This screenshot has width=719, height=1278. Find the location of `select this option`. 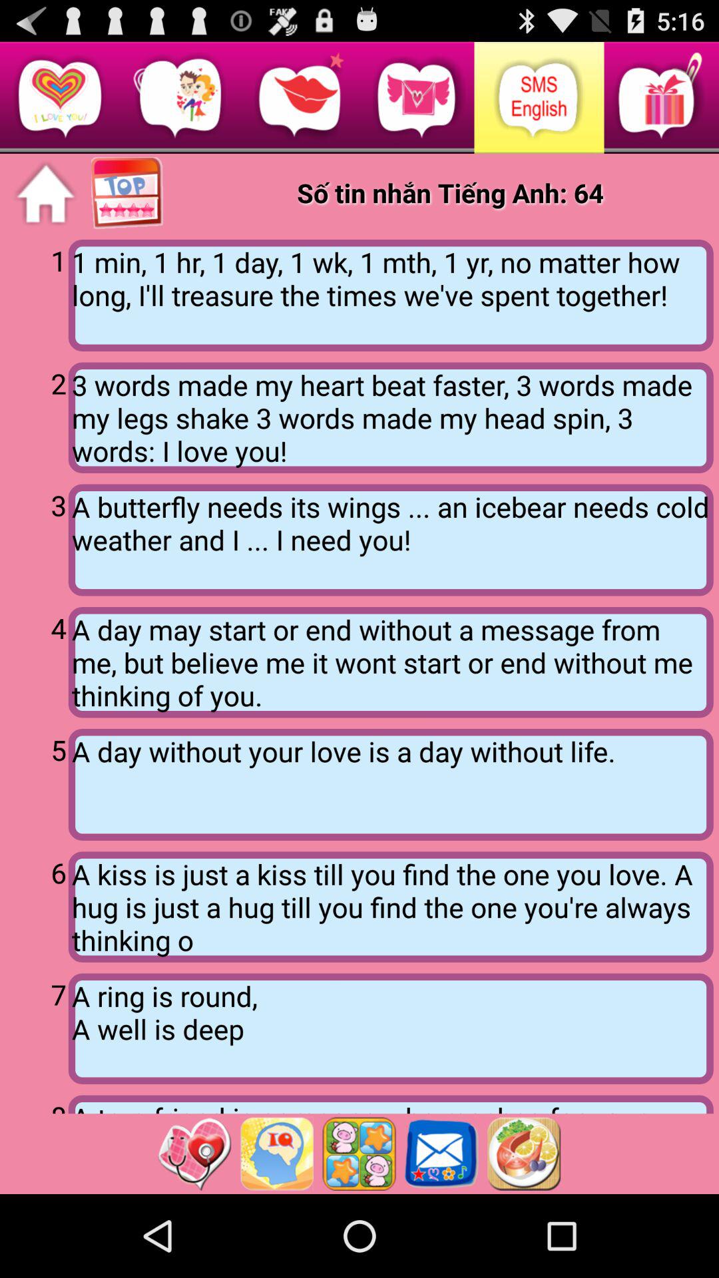

select this option is located at coordinates (524, 1154).